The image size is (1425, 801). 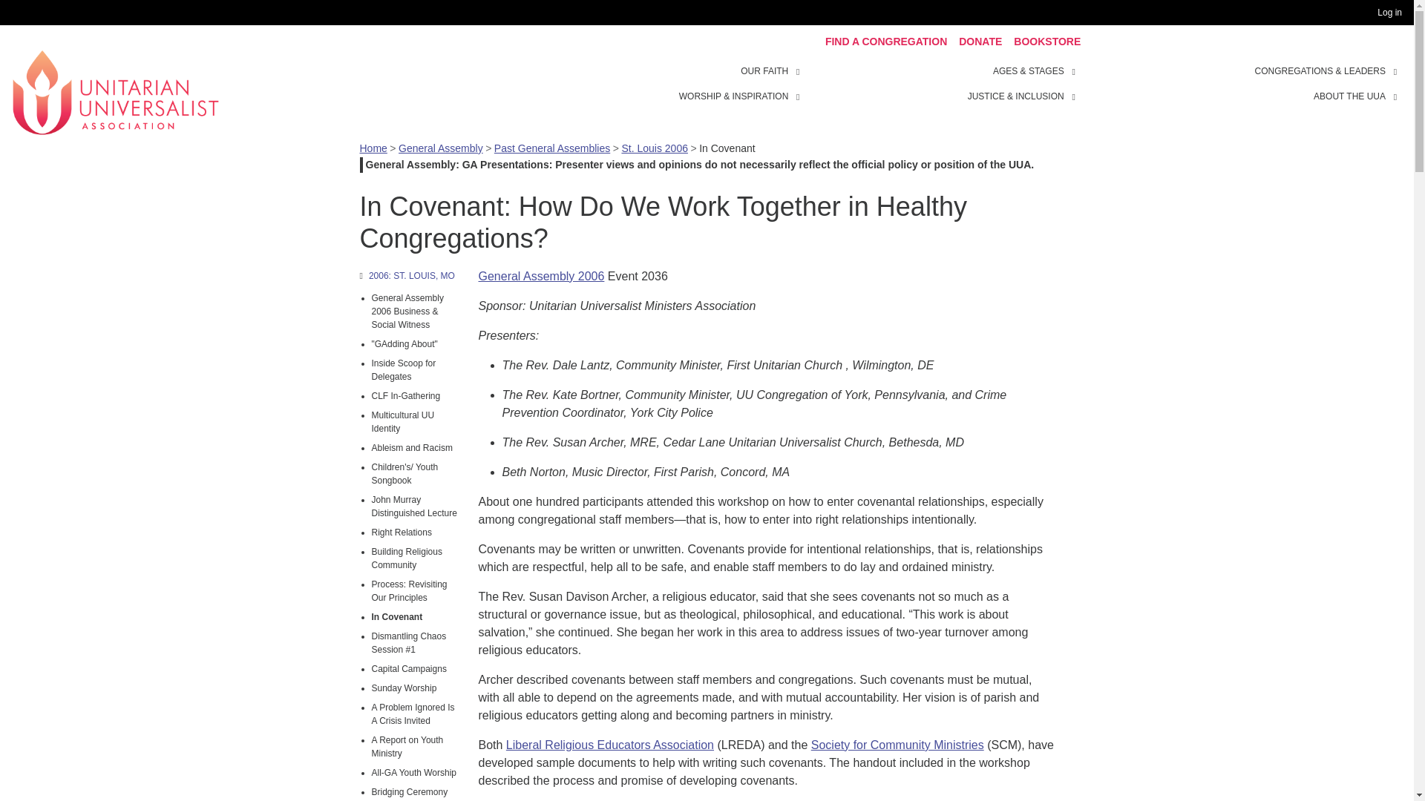 What do you see at coordinates (410, 276) in the screenshot?
I see `Go up this menu` at bounding box center [410, 276].